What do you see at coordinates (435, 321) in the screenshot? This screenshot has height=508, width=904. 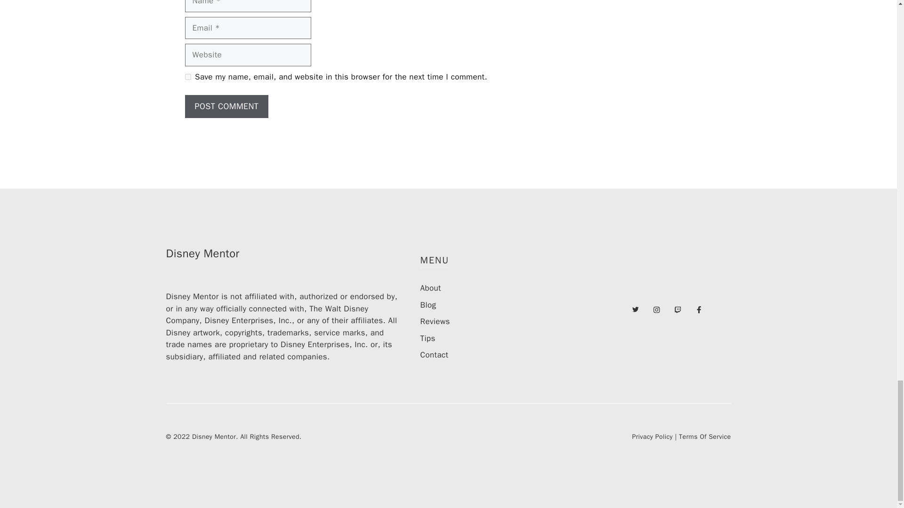 I see `Reviews` at bounding box center [435, 321].